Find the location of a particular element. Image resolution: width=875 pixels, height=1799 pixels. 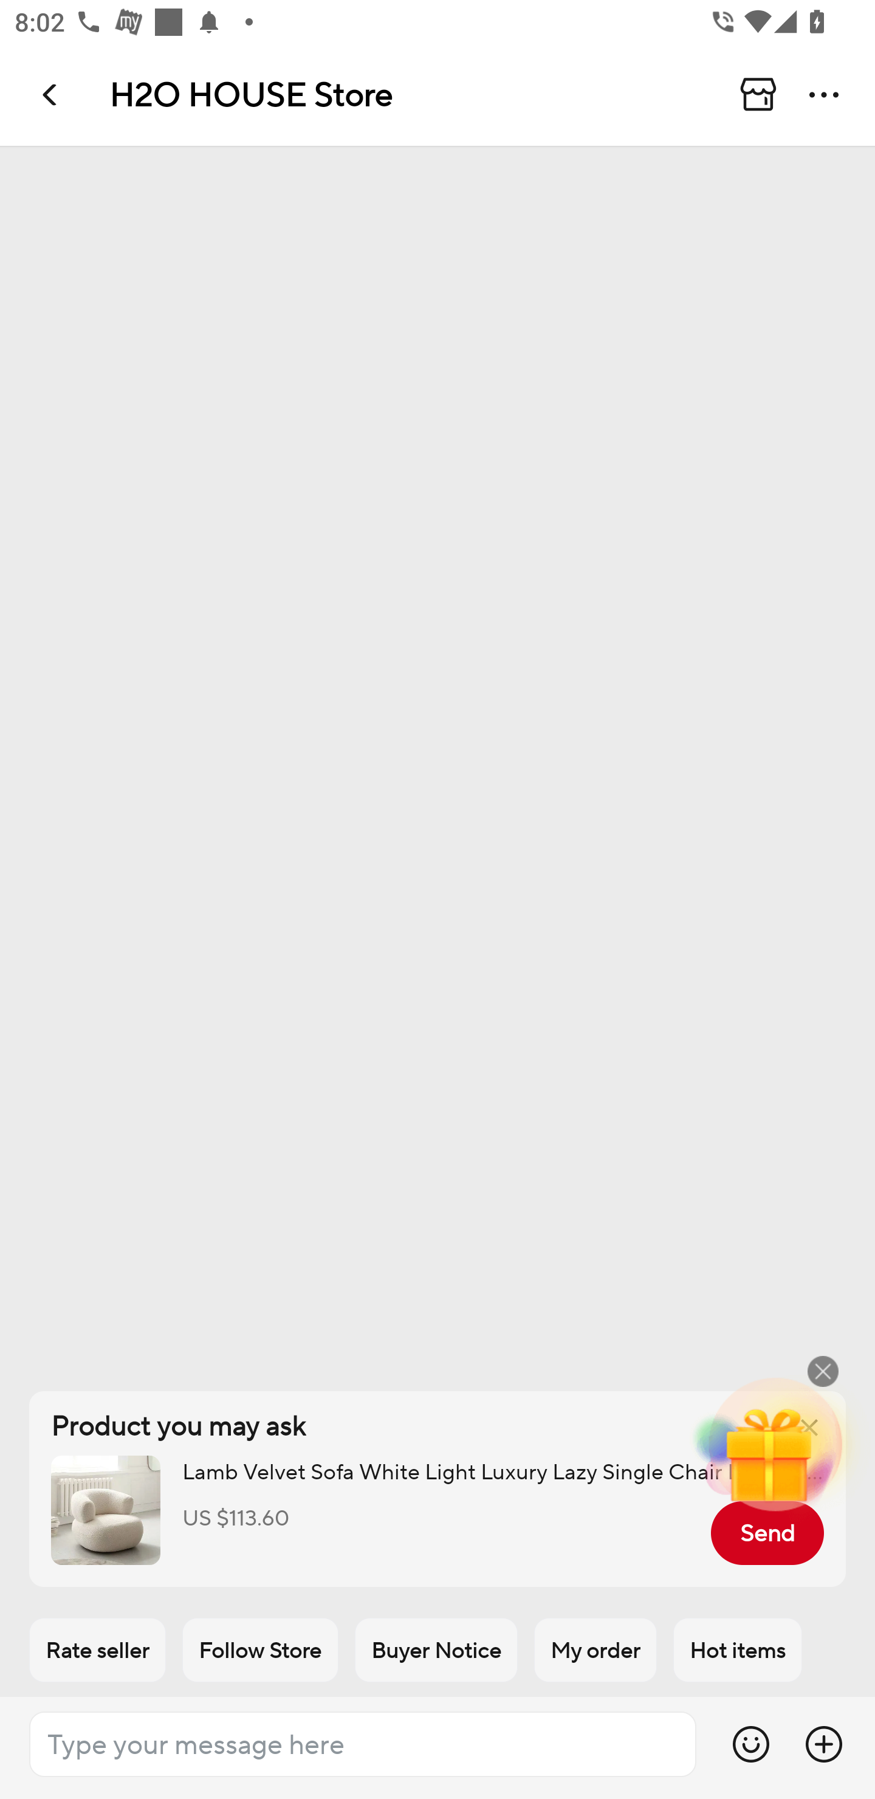

Navigate up is located at coordinates (51, 94).